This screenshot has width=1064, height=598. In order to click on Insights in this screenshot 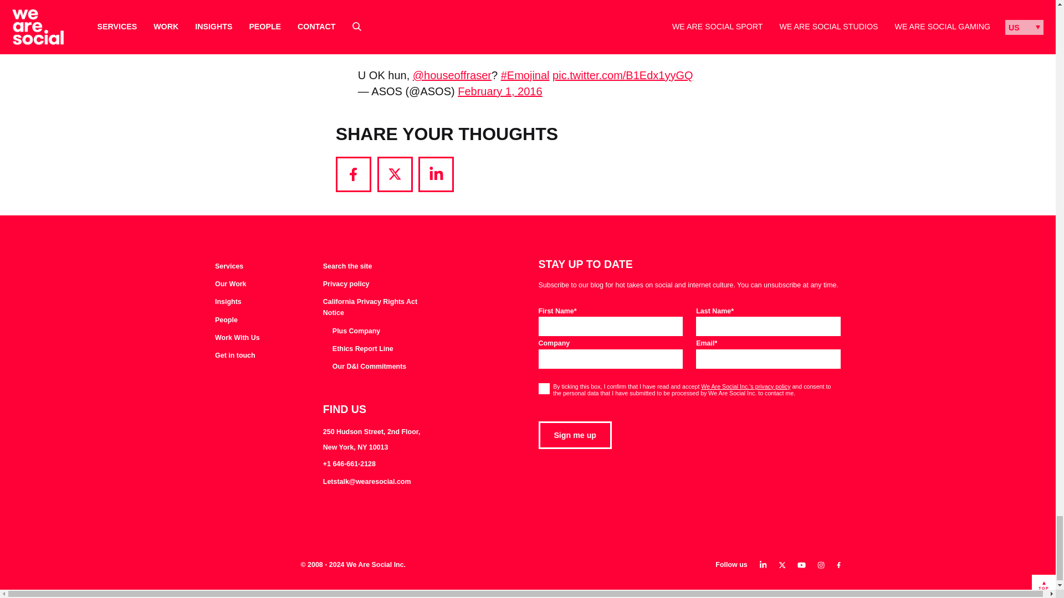, I will do `click(228, 302)`.